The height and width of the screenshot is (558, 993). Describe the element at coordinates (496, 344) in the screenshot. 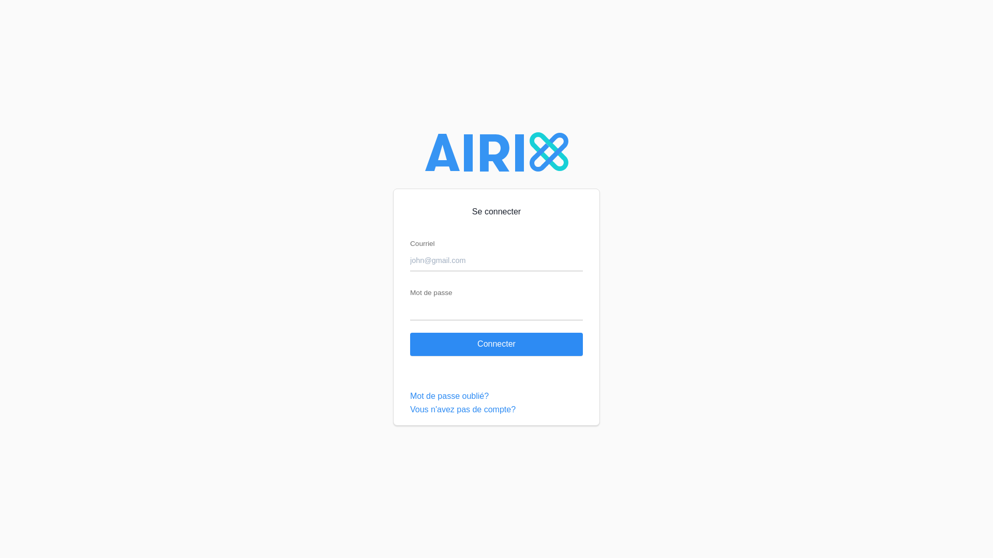

I see `Connecter` at that location.